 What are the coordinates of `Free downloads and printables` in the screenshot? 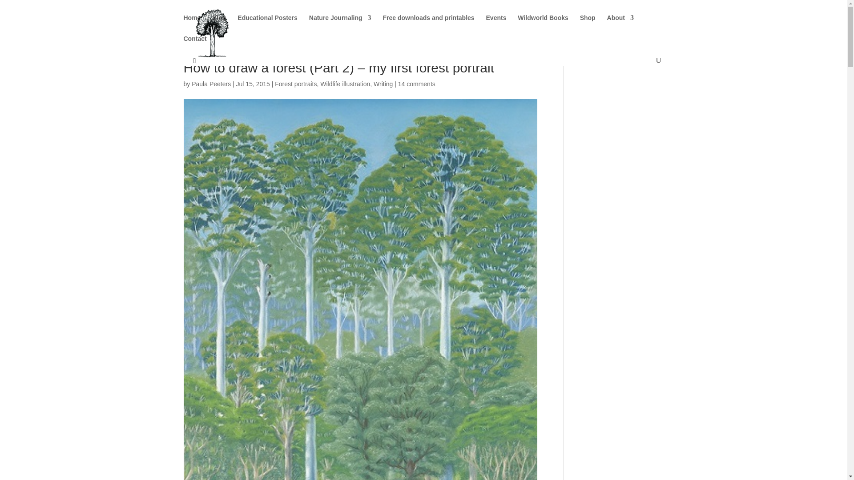 It's located at (428, 25).